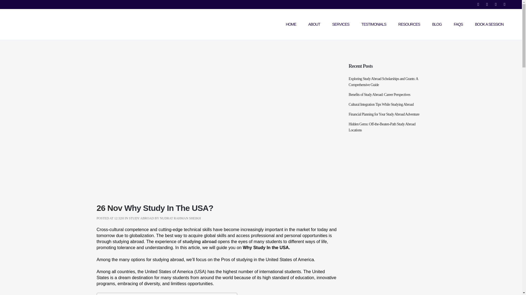 This screenshot has height=295, width=526. Describe the element at coordinates (409, 24) in the screenshot. I see `RESOURCES` at that location.